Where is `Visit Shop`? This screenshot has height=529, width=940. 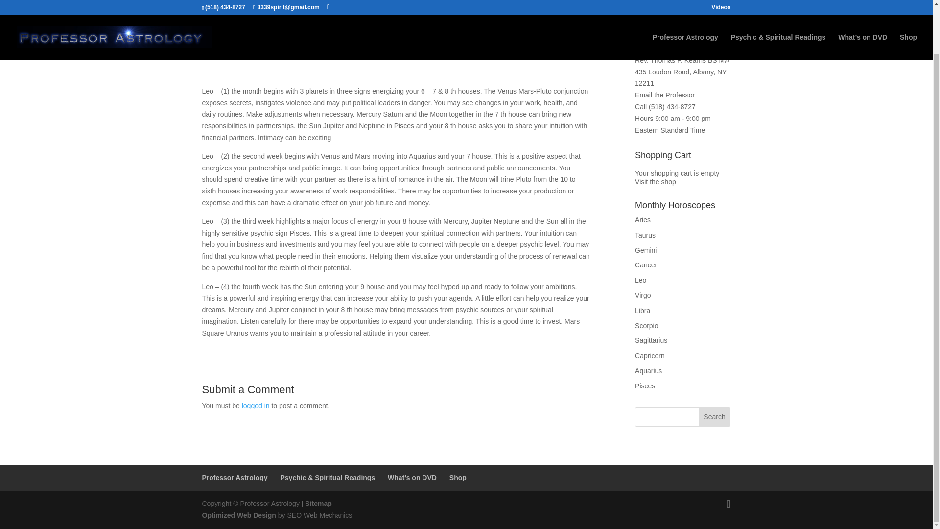
Visit Shop is located at coordinates (655, 181).